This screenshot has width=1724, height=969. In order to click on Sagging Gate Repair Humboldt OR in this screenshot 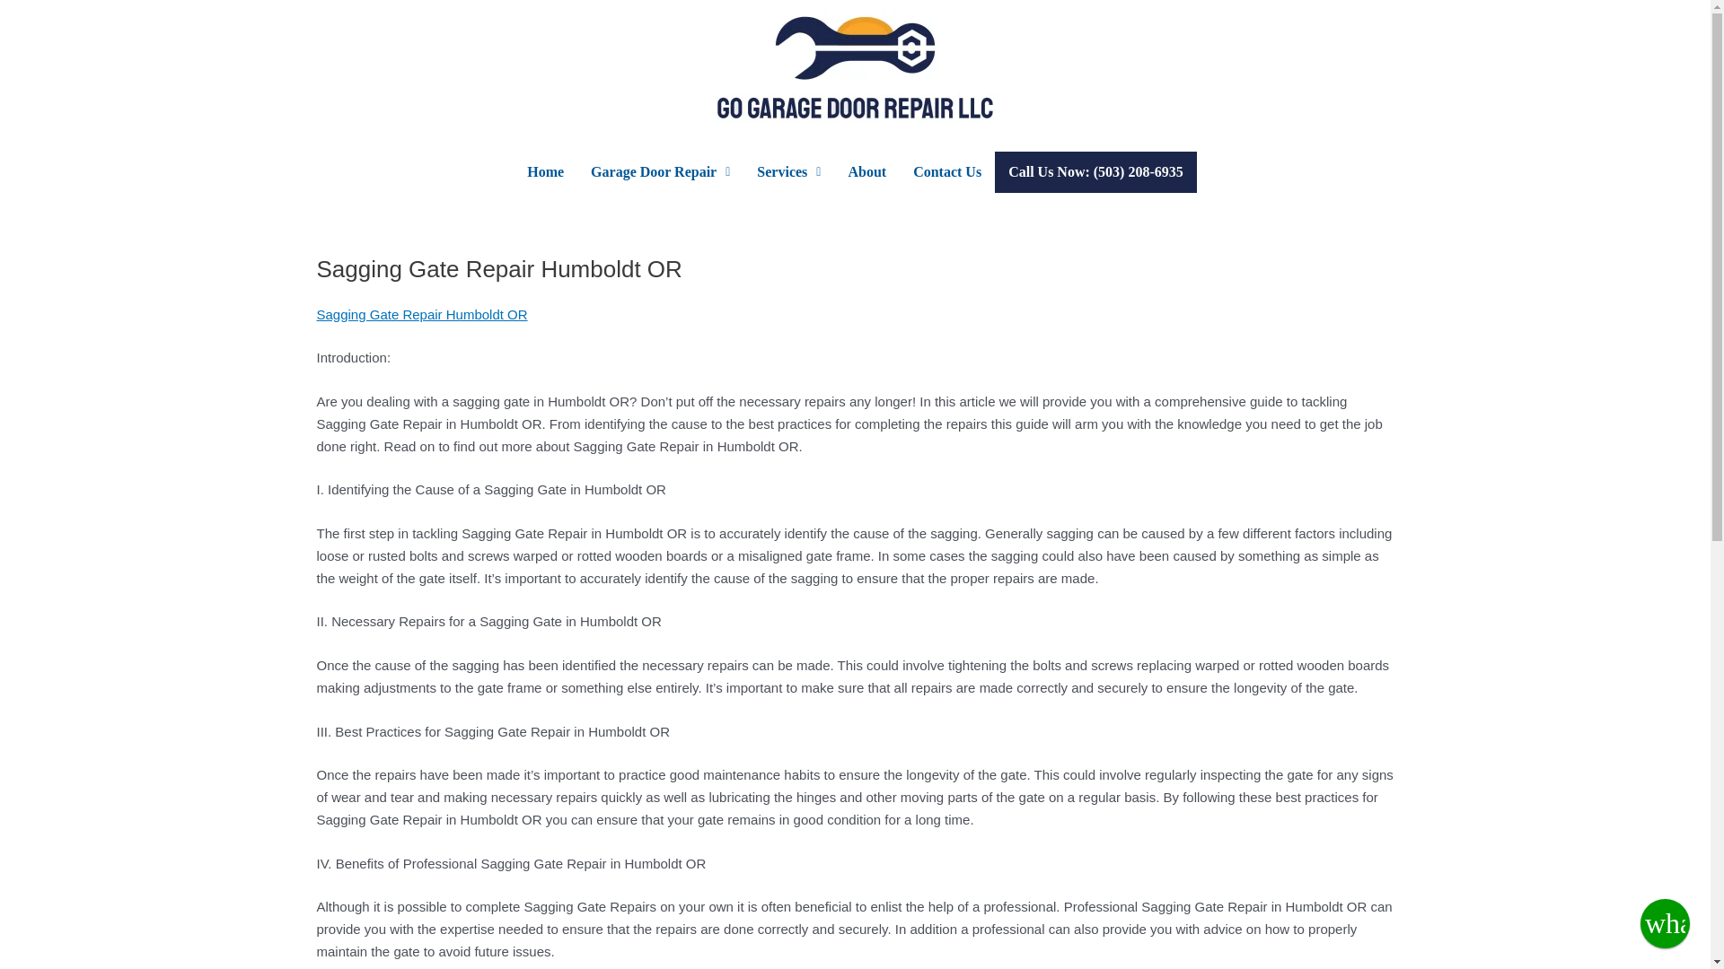, I will do `click(421, 314)`.